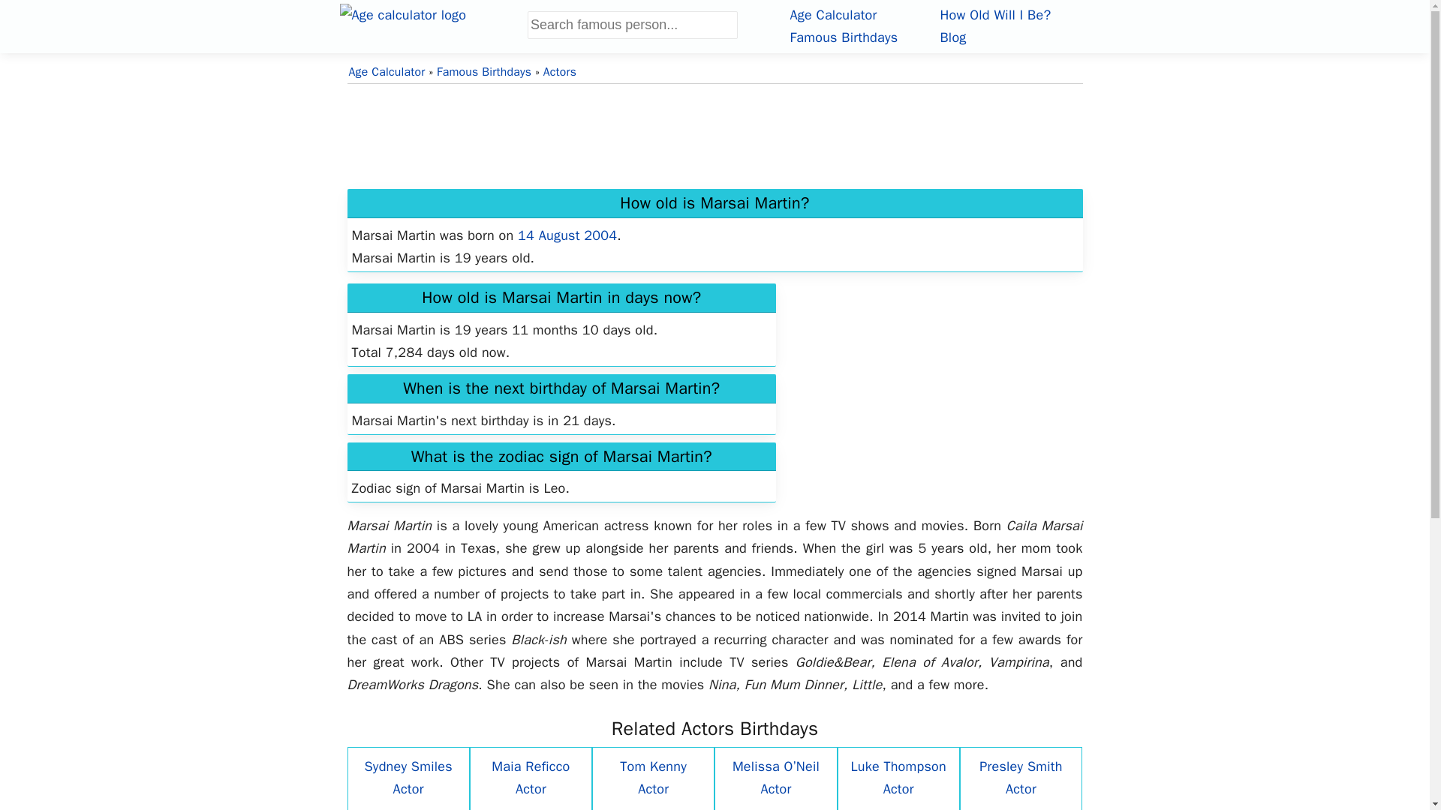 Image resolution: width=1441 pixels, height=810 pixels. I want to click on Blog, so click(952, 37).